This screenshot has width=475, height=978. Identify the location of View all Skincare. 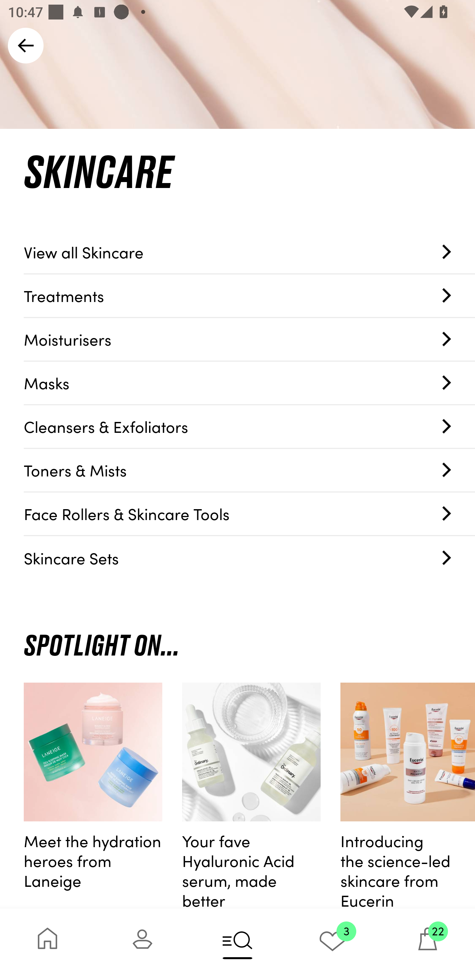
(249, 252).